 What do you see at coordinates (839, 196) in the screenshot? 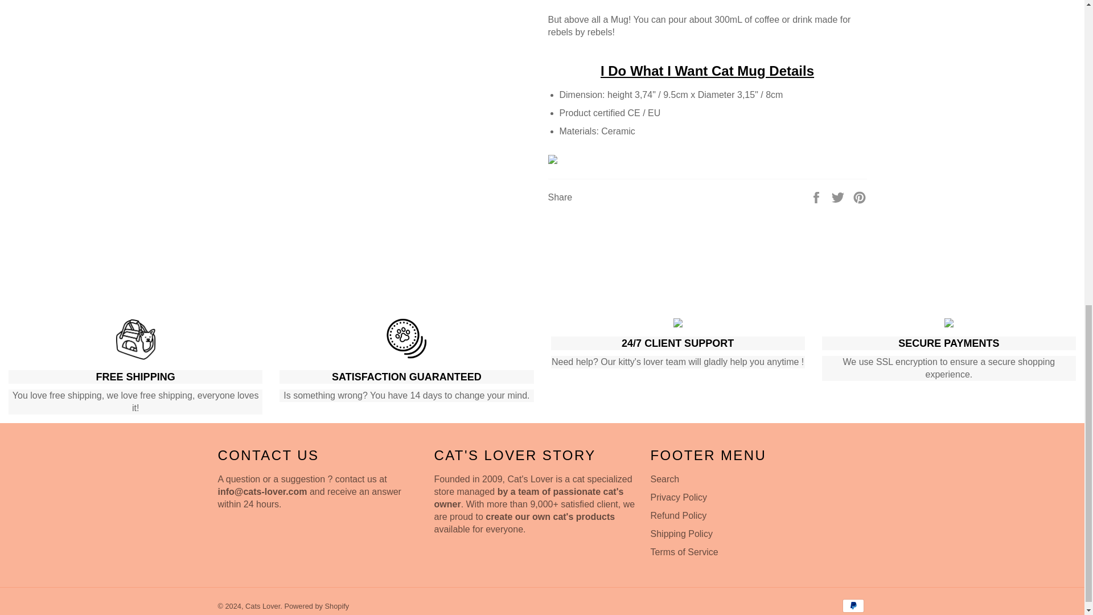
I see `Tweet on Twitter` at bounding box center [839, 196].